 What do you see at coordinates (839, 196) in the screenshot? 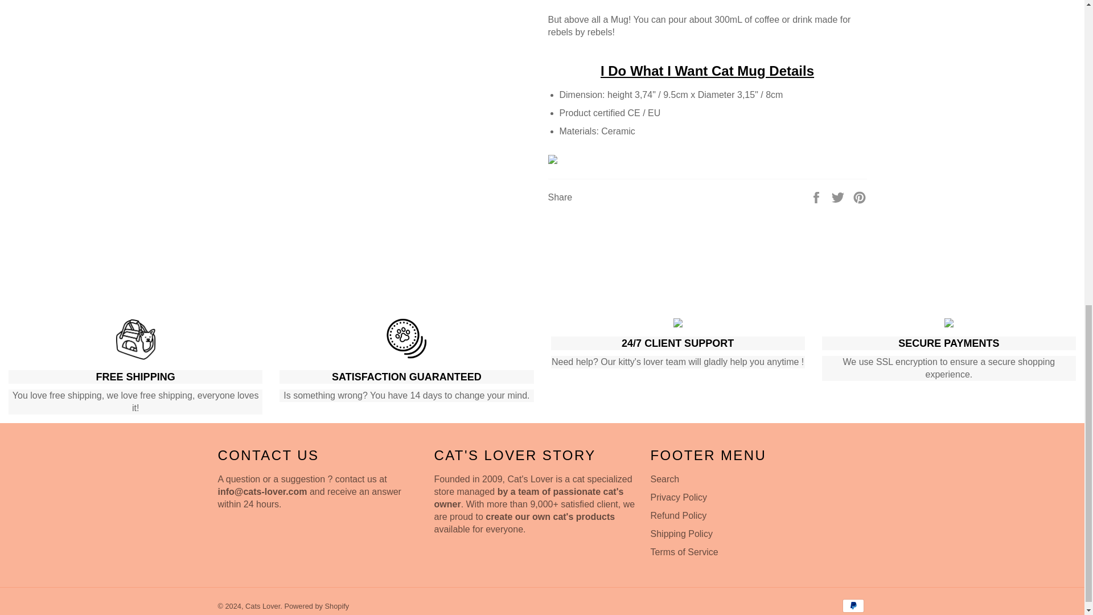
I see `Tweet on Twitter` at bounding box center [839, 196].